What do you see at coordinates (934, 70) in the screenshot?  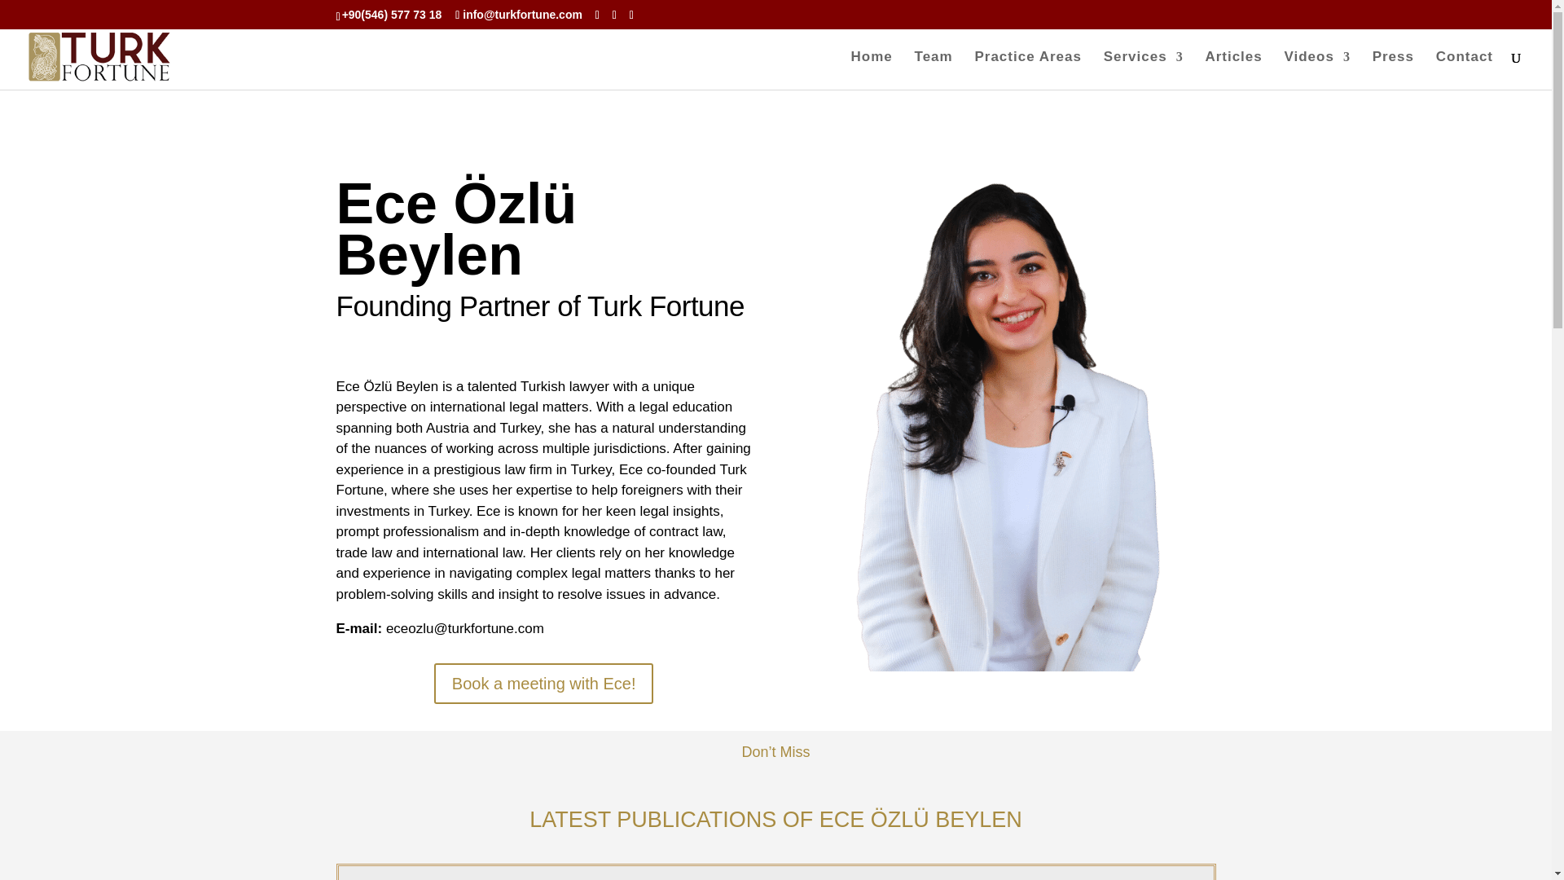 I see `Team` at bounding box center [934, 70].